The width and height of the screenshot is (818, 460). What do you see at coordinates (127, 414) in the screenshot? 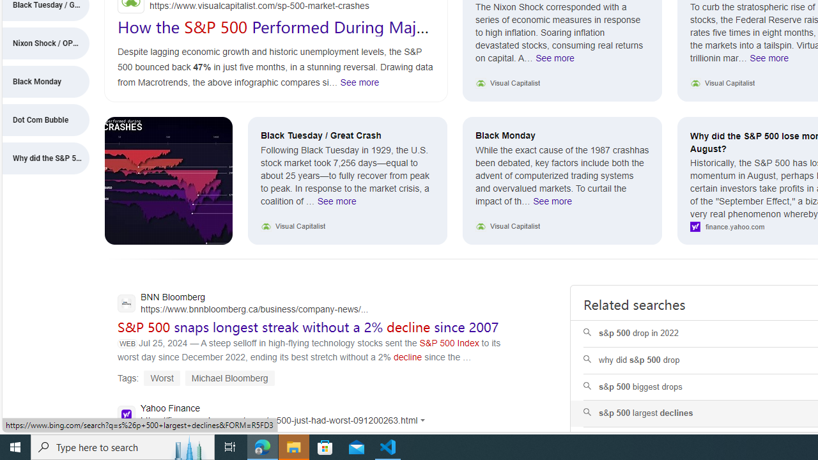
I see `Global web icon` at bounding box center [127, 414].